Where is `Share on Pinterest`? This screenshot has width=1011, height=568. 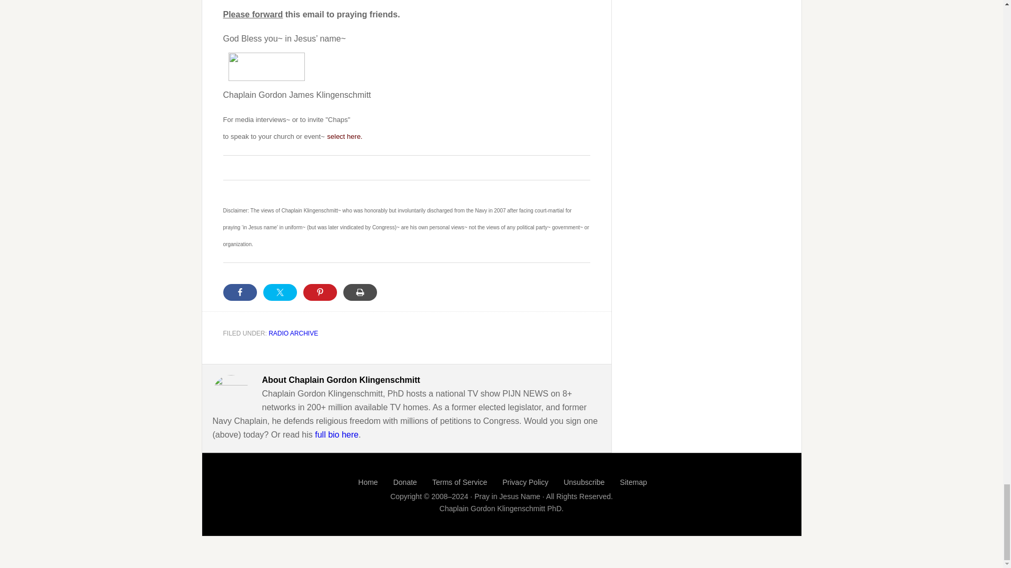 Share on Pinterest is located at coordinates (320, 292).